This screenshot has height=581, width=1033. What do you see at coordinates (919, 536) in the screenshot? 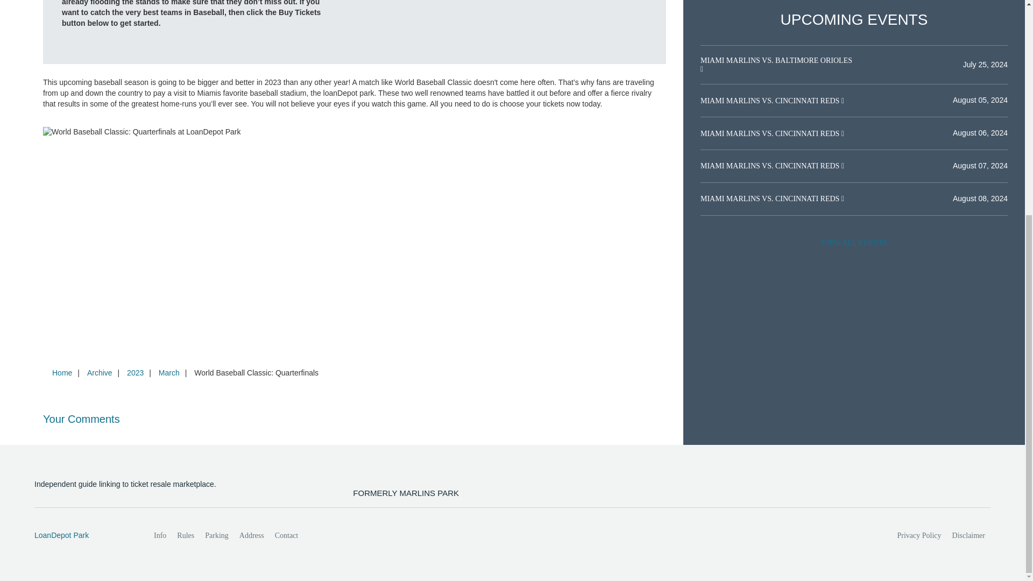
I see `Privacy Policy` at bounding box center [919, 536].